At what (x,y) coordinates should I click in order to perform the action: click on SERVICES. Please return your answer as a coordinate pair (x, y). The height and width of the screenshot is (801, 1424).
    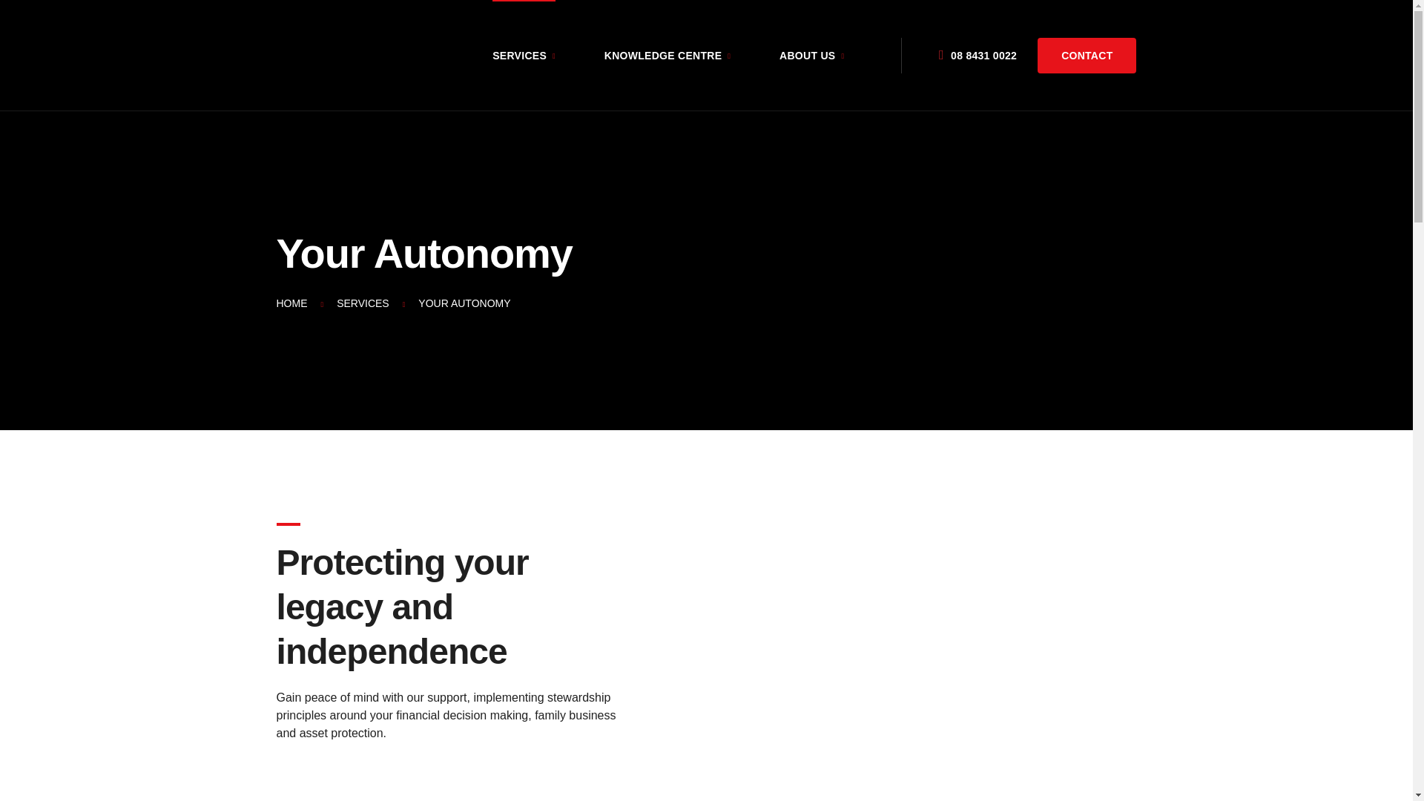
    Looking at the image, I should click on (524, 56).